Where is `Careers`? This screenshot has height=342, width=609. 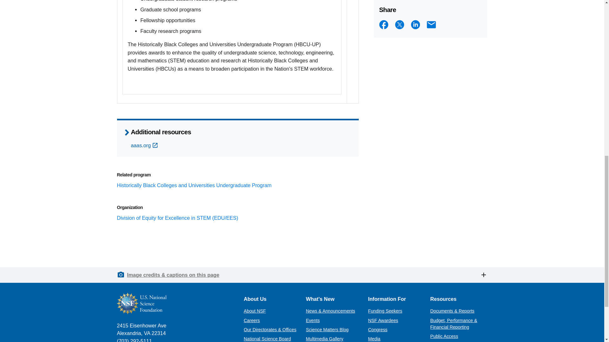
Careers is located at coordinates (252, 320).